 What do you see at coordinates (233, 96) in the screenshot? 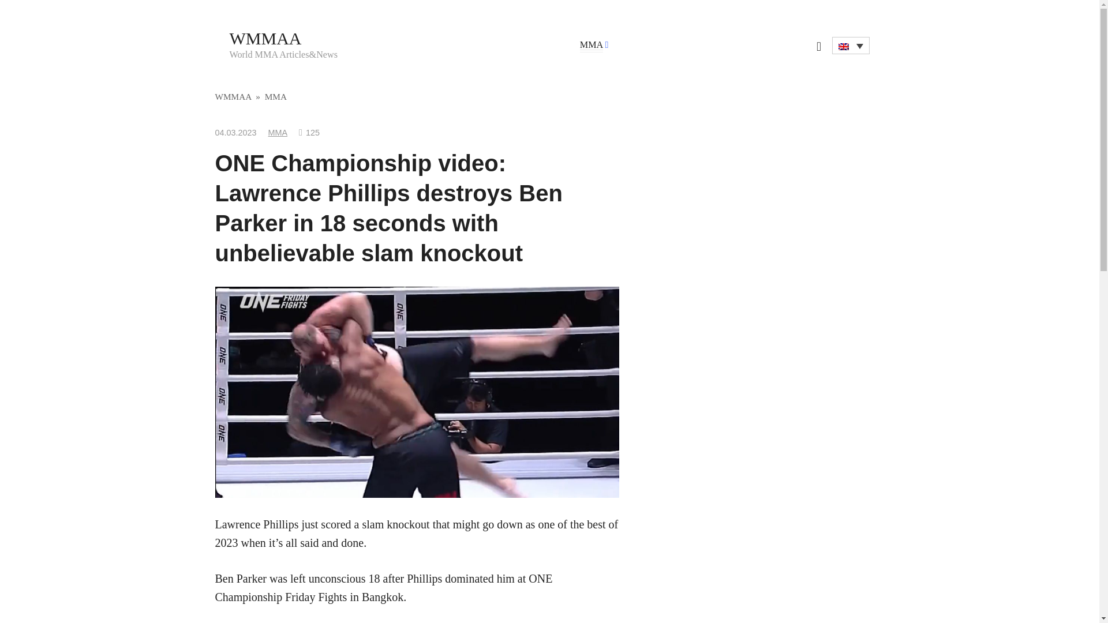
I see `WMMAA` at bounding box center [233, 96].